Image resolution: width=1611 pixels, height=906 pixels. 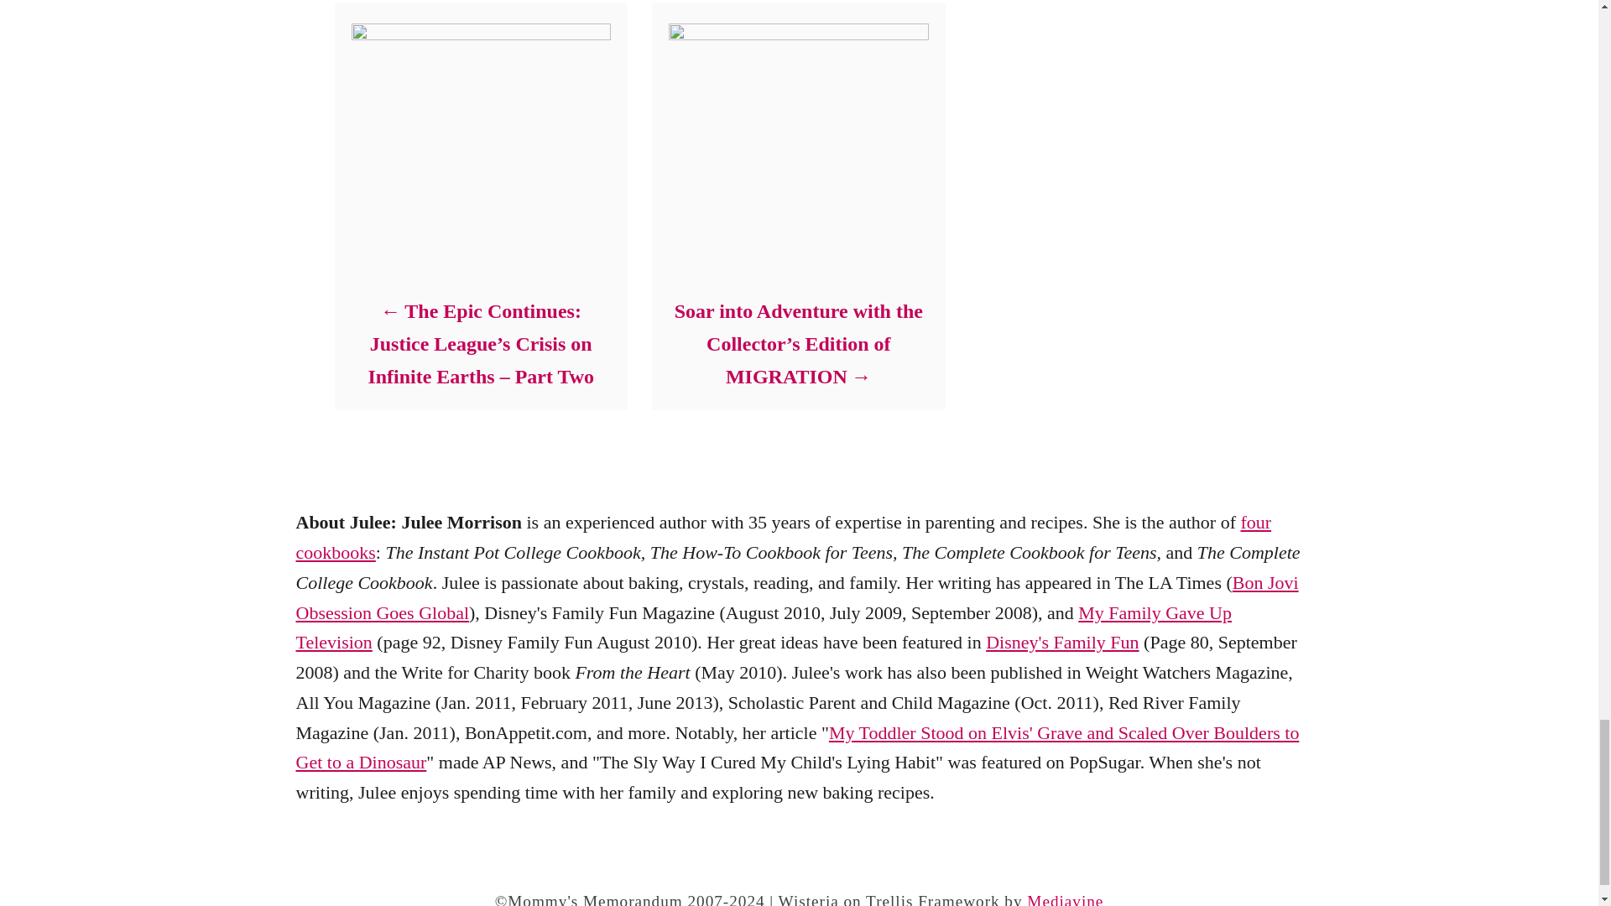 I want to click on Bon Jovi Obsession Goes Global, so click(x=796, y=597).